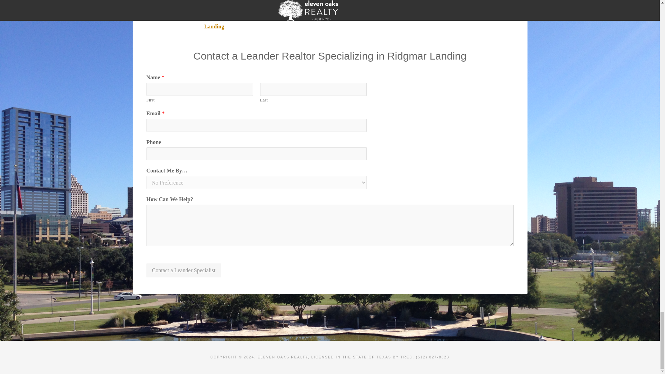  What do you see at coordinates (328, 17) in the screenshot?
I see `Buying a Home in Ridgmar Landing` at bounding box center [328, 17].